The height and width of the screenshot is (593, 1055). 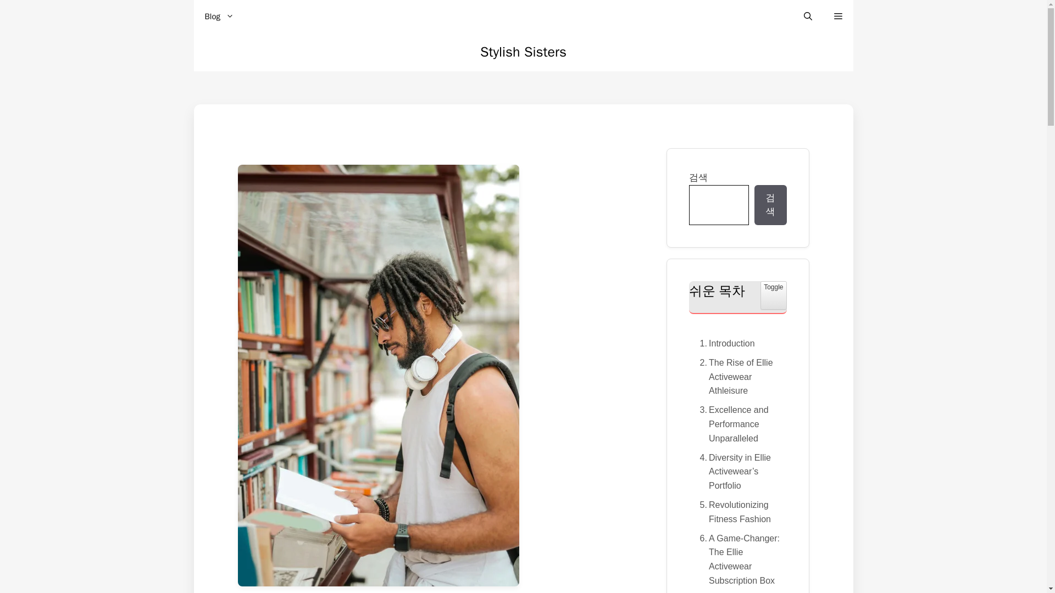 What do you see at coordinates (737, 424) in the screenshot?
I see `Excellence and Performance Unparalleled` at bounding box center [737, 424].